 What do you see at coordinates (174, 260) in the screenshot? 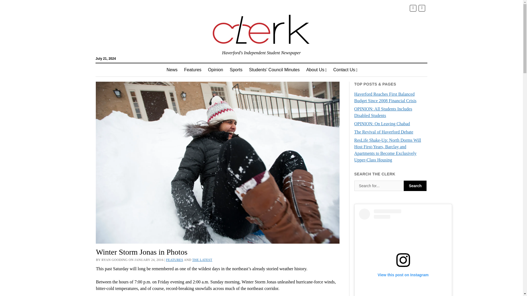
I see `FEATURES` at bounding box center [174, 260].